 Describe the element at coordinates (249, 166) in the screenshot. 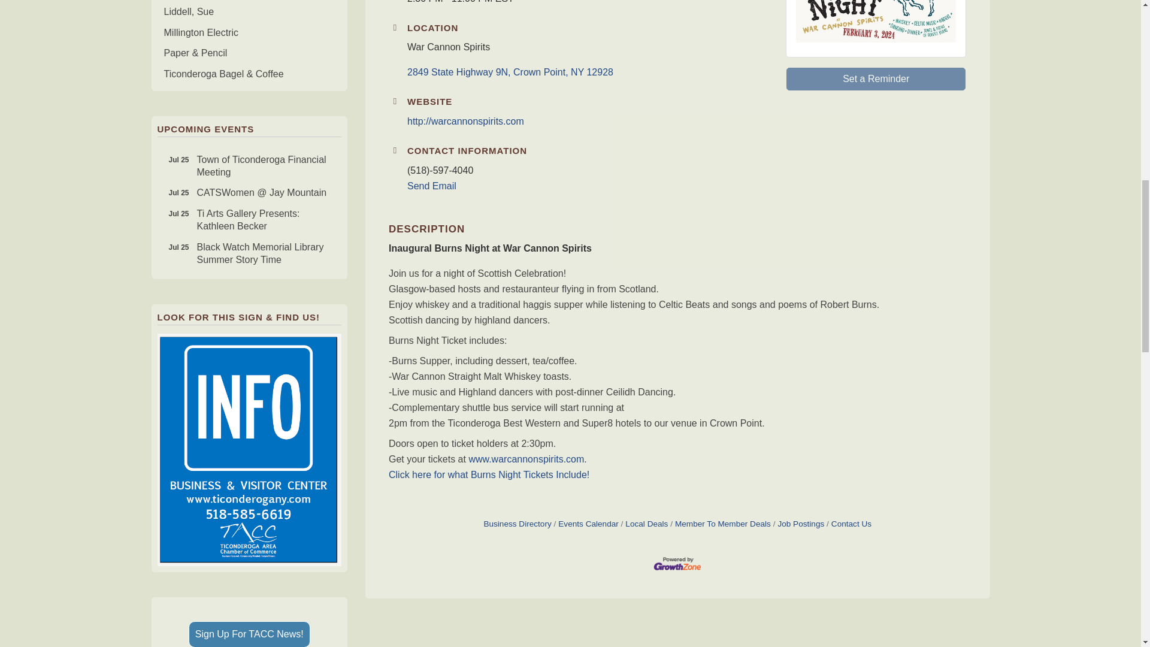

I see `NCCC Mash Camp` at that location.